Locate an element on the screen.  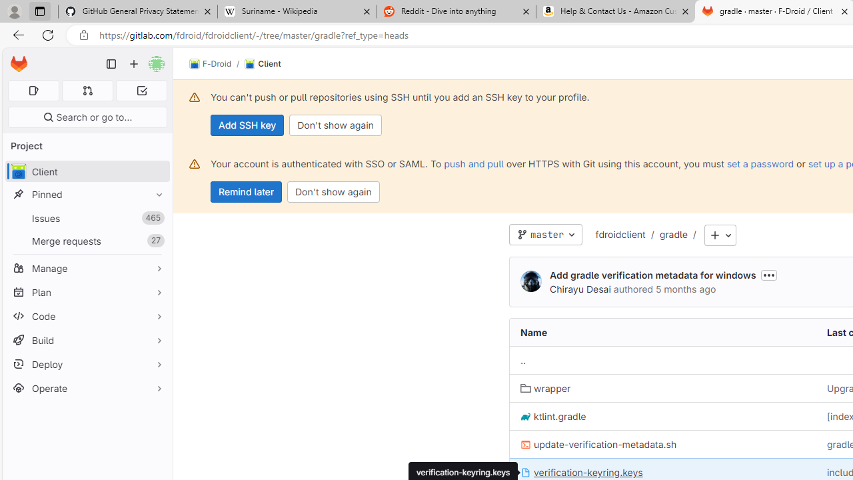
update-verification-metadata.sh is located at coordinates (662, 444).